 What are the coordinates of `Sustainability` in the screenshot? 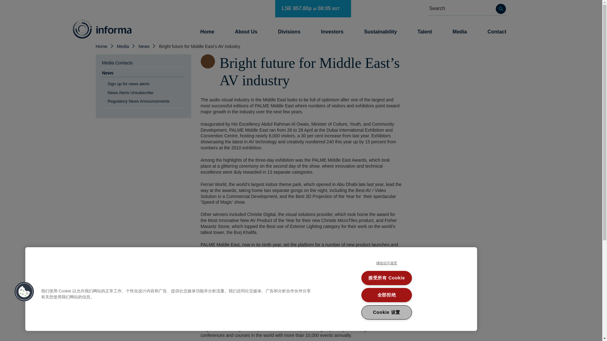 It's located at (381, 32).